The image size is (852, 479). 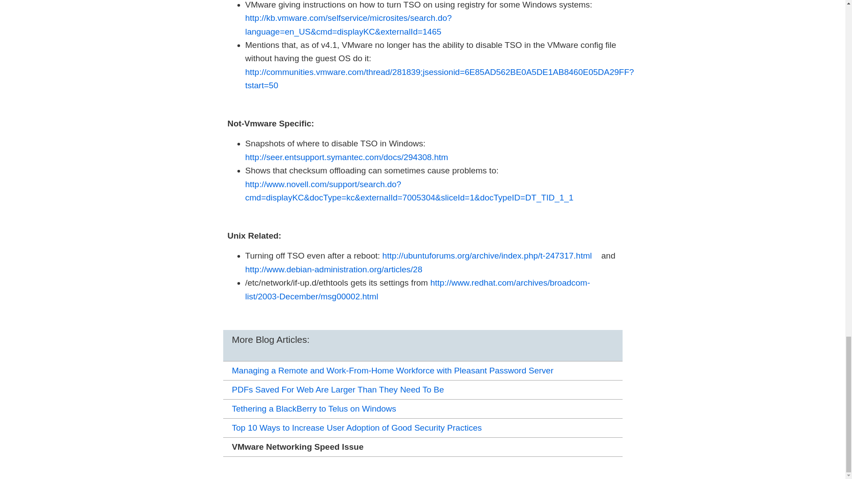 I want to click on Tethering a BlackBerry to Telus on Windows, so click(x=422, y=409).